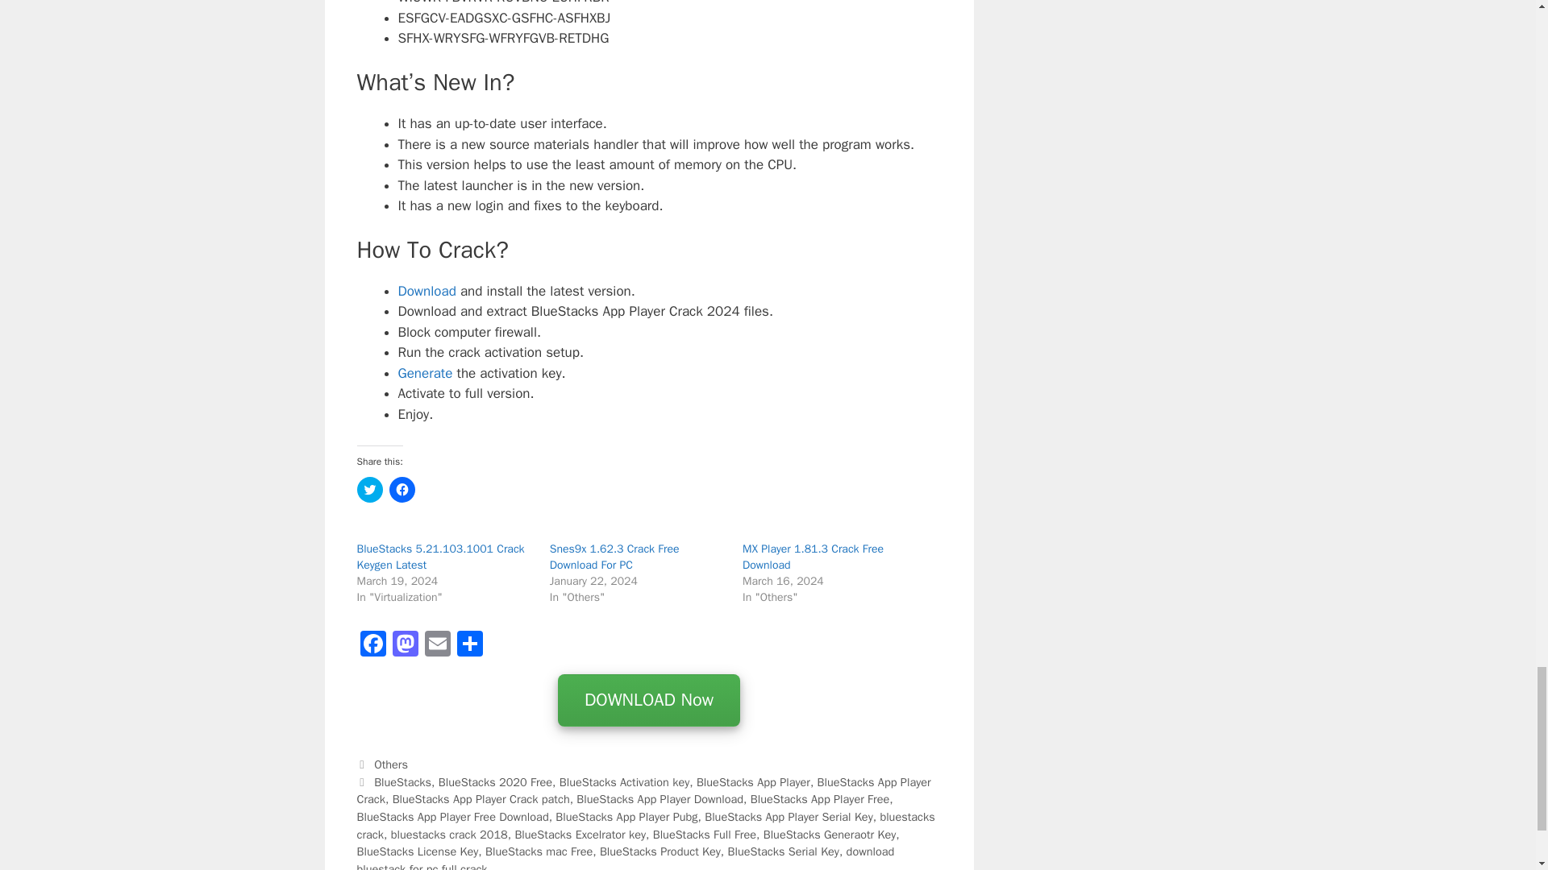 The image size is (1548, 870). What do you see at coordinates (437, 646) in the screenshot?
I see `Email` at bounding box center [437, 646].